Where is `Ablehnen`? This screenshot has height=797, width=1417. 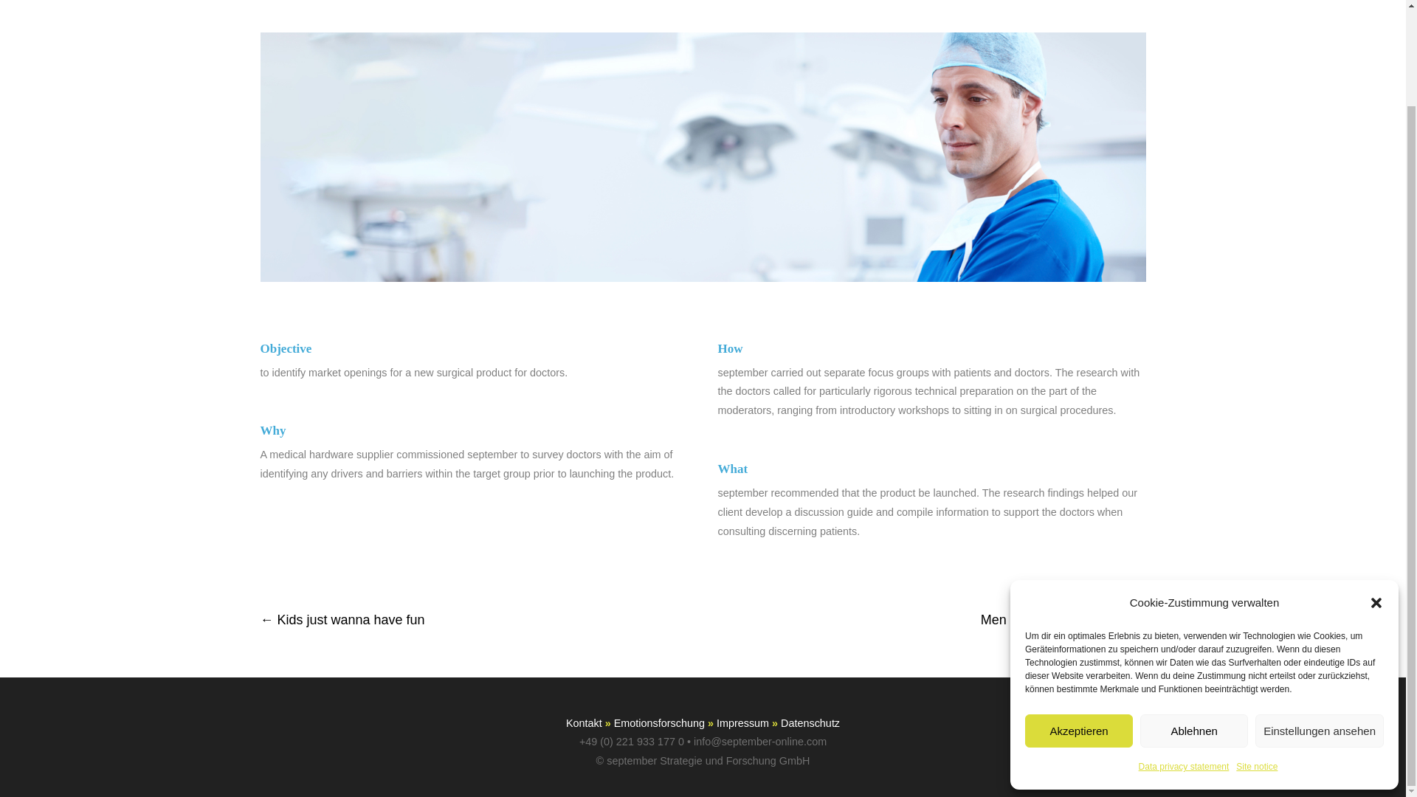
Ablehnen is located at coordinates (1194, 618).